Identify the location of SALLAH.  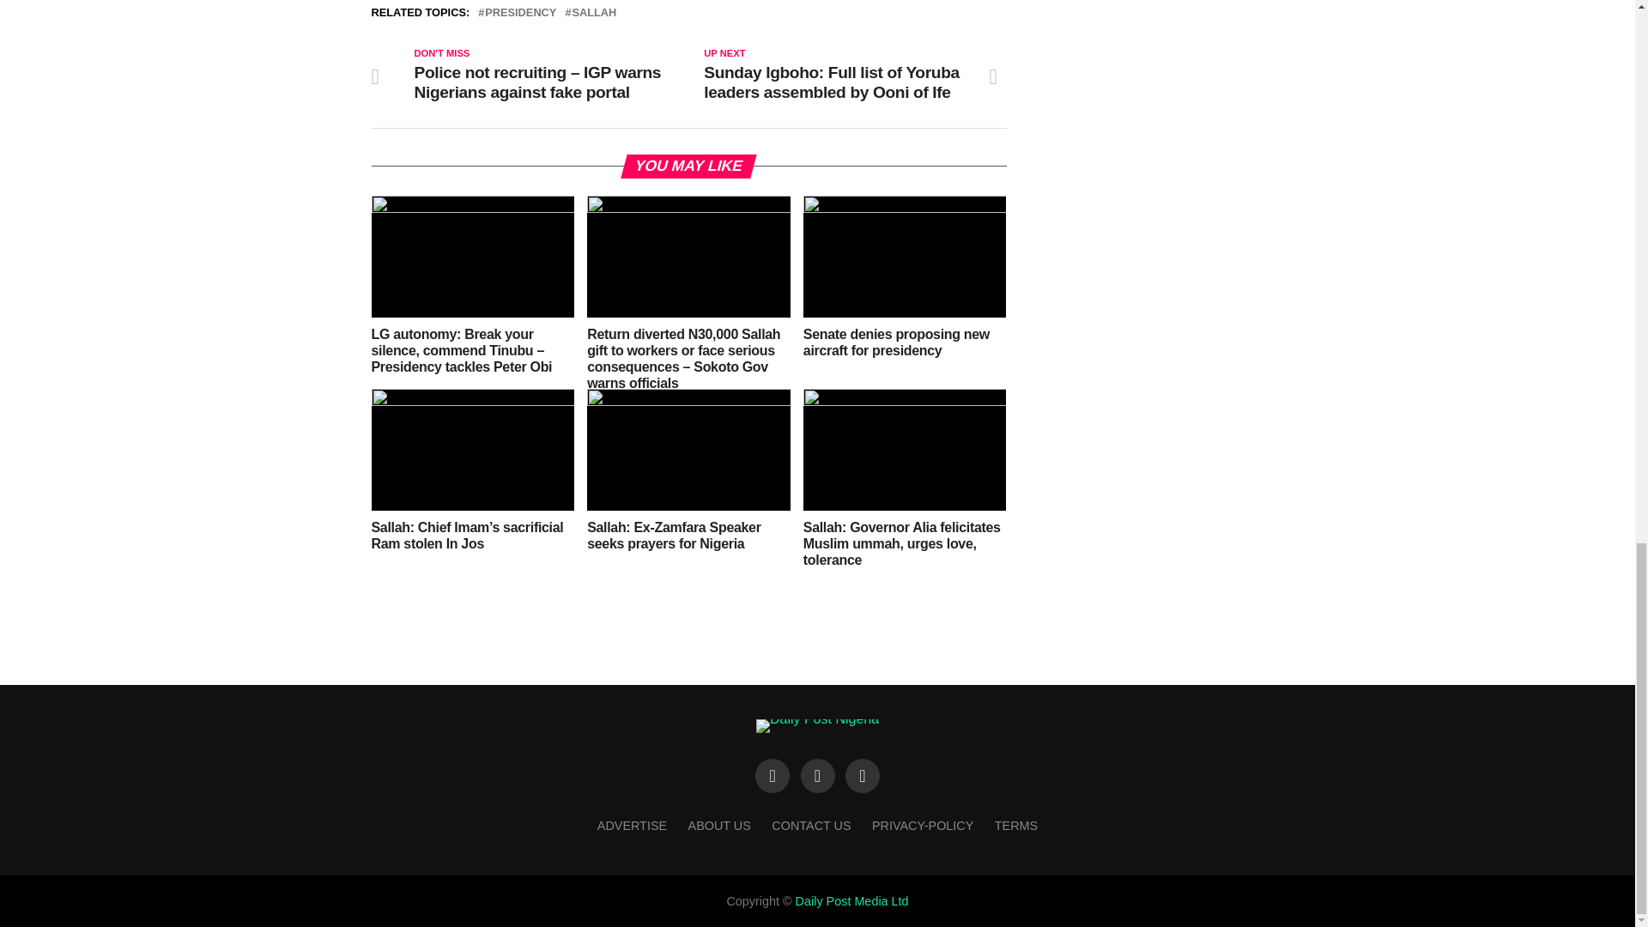
(594, 12).